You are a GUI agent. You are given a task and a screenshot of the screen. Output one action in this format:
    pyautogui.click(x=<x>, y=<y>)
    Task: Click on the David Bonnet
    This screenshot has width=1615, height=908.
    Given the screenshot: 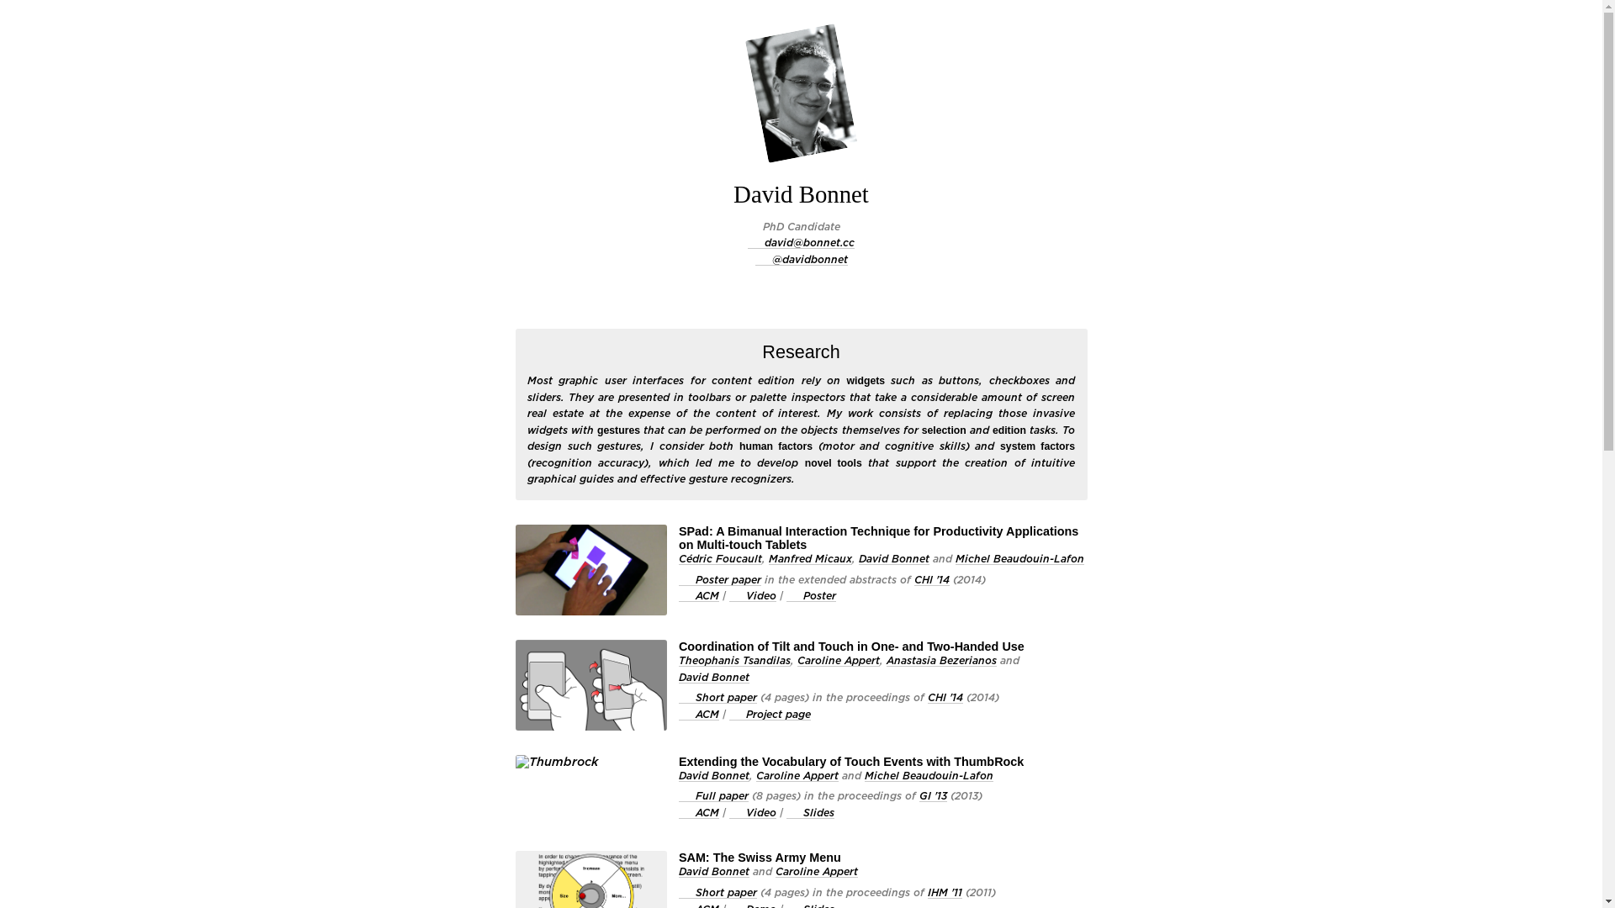 What is the action you would take?
    pyautogui.click(x=894, y=560)
    